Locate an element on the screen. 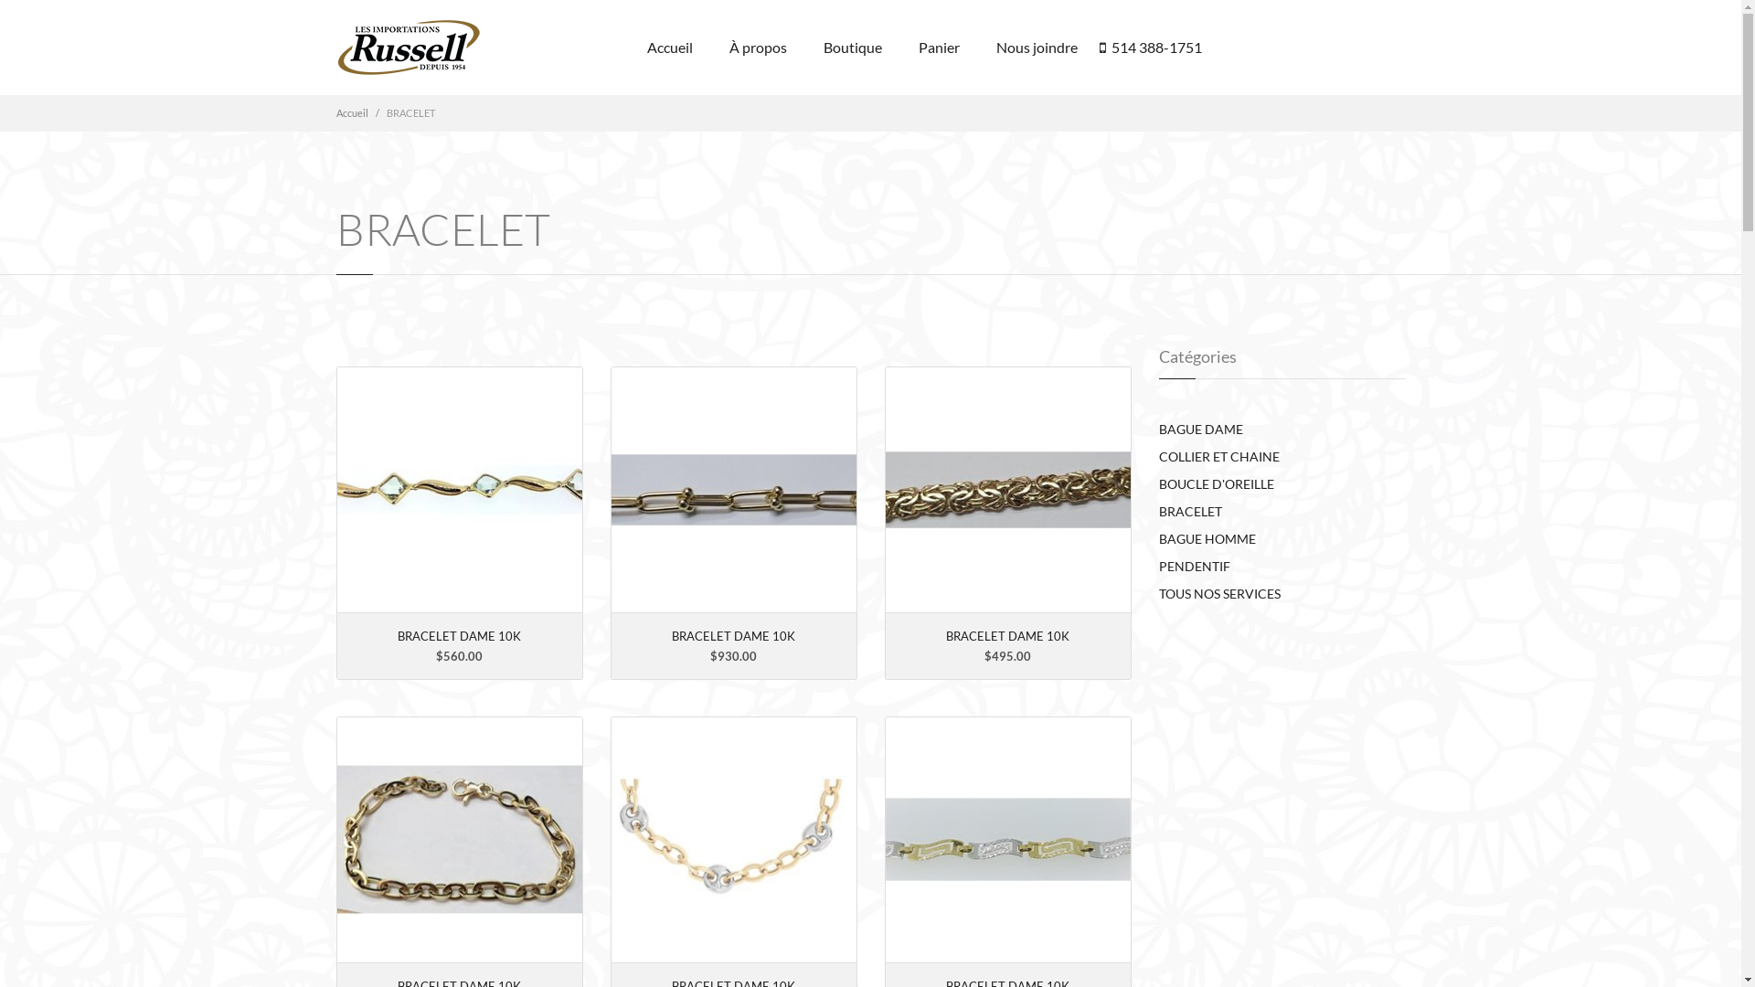 Image resolution: width=1755 pixels, height=987 pixels. COLLIER ET CHAINE is located at coordinates (1219, 457).